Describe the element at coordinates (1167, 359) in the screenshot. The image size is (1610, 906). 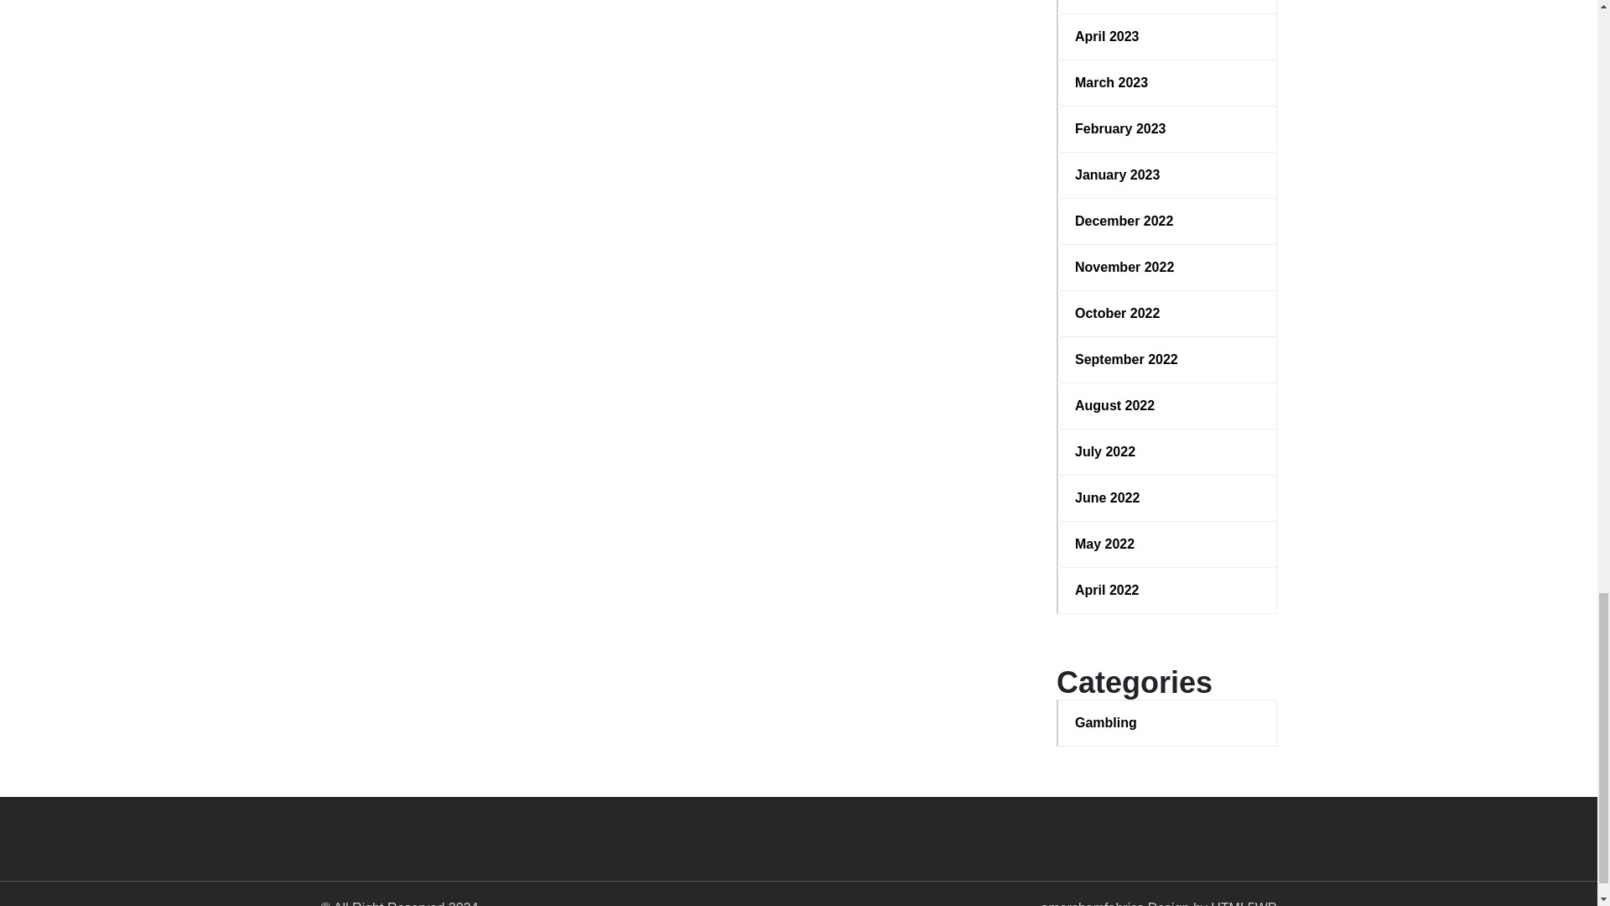
I see `September 2022` at that location.